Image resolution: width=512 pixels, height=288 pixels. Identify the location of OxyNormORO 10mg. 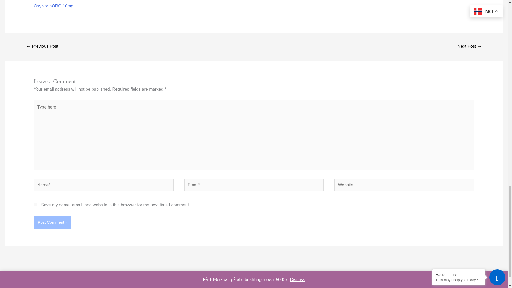
(53, 6).